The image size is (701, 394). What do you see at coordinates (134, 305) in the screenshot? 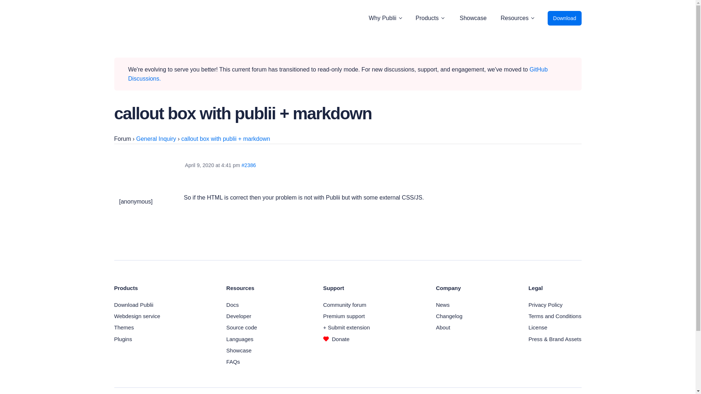
I see `Download Publii` at bounding box center [134, 305].